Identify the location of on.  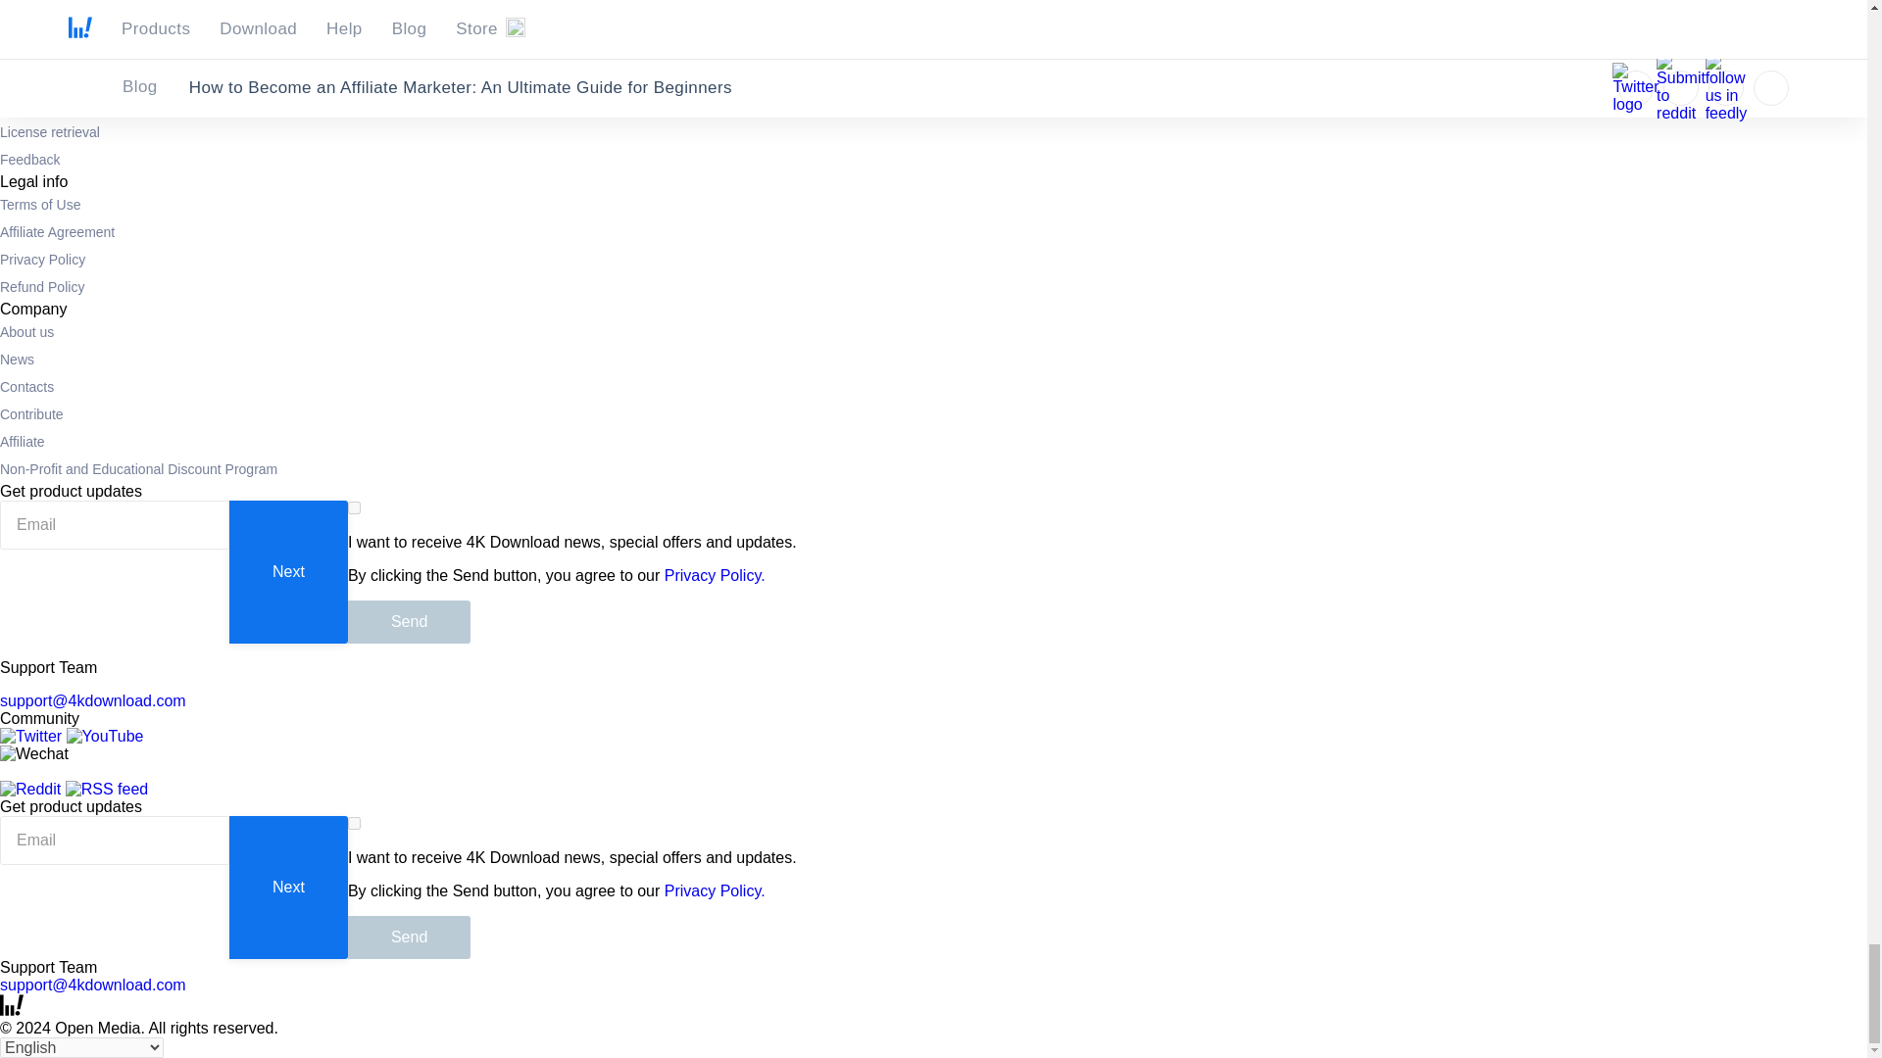
(355, 823).